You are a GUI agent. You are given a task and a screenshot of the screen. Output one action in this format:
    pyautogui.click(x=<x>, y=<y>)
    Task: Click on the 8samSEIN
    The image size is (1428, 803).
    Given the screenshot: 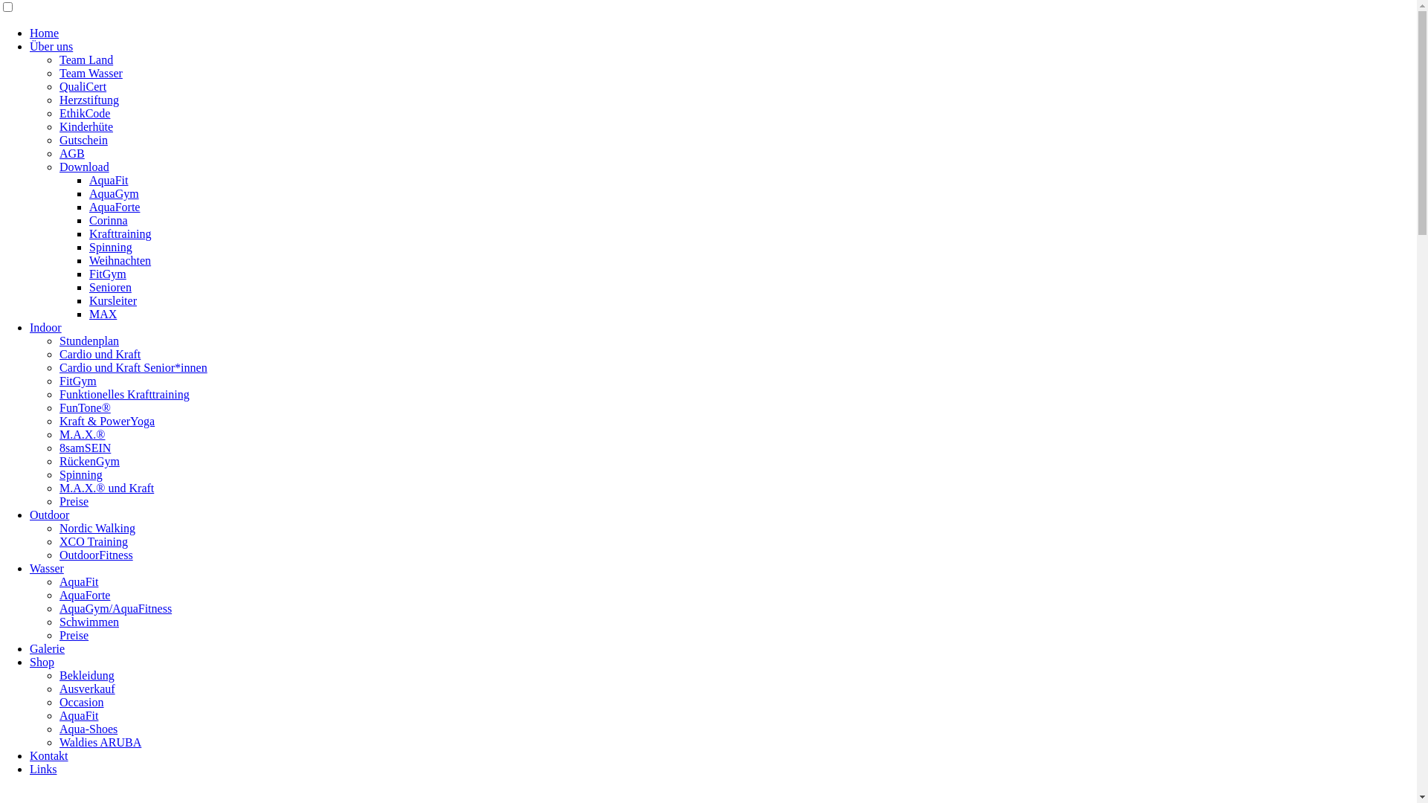 What is the action you would take?
    pyautogui.click(x=85, y=448)
    